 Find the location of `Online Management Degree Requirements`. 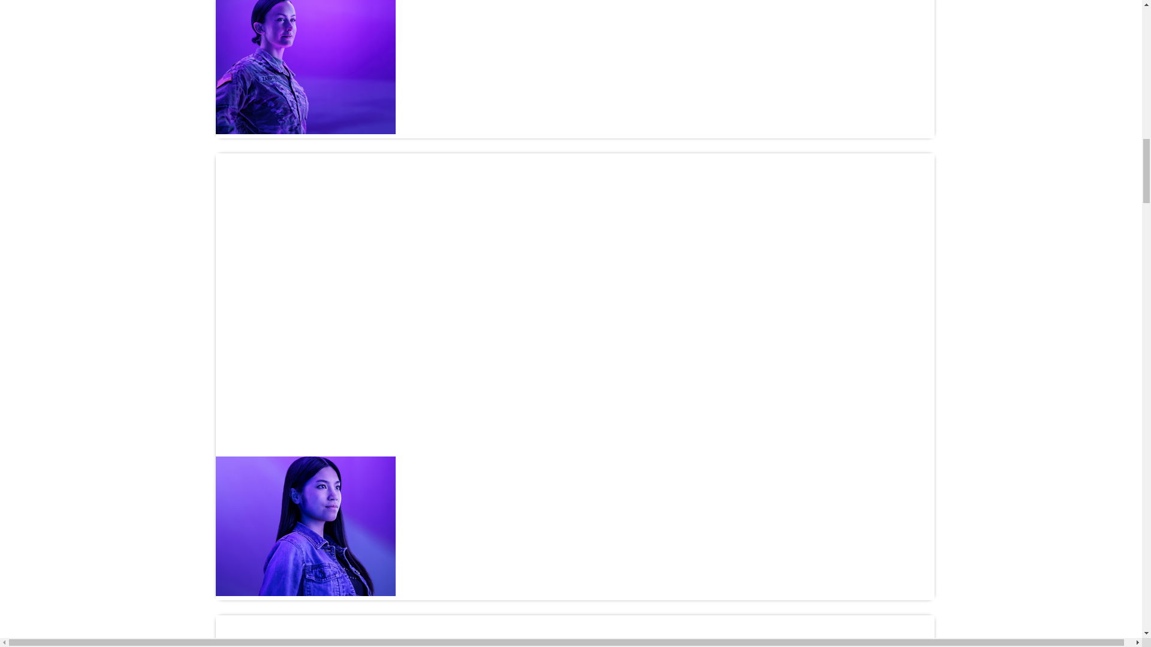

Online Management Degree Requirements is located at coordinates (569, 303).